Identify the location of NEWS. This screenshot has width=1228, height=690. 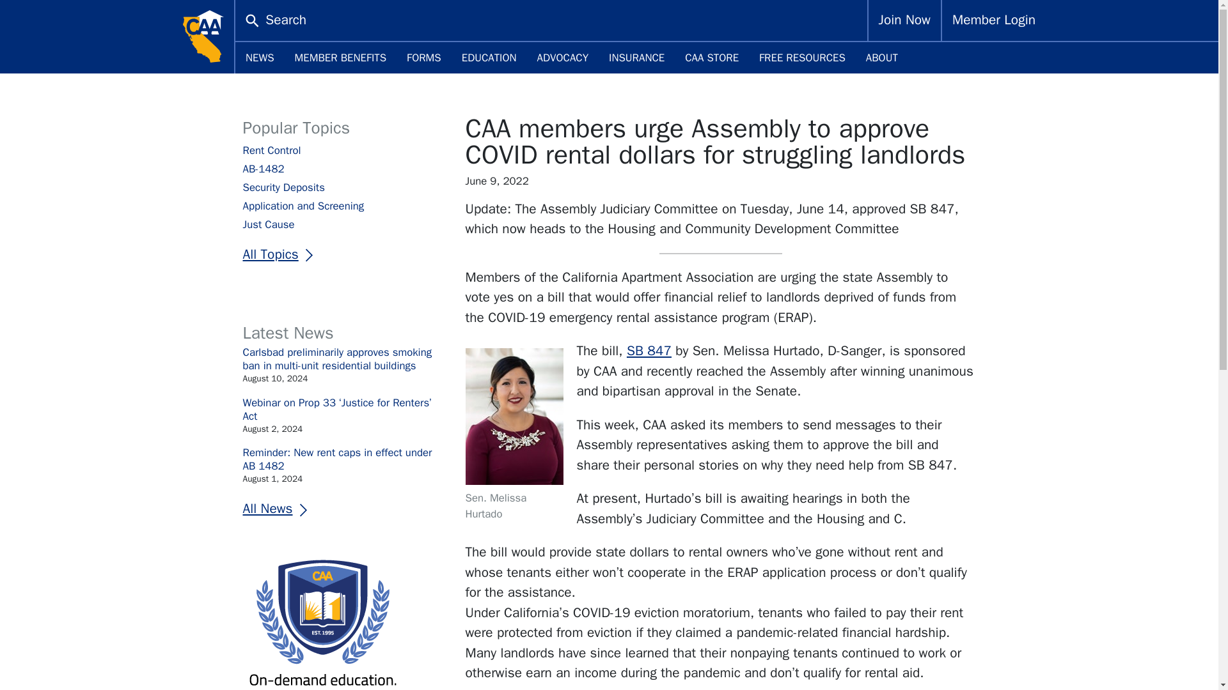
(260, 57).